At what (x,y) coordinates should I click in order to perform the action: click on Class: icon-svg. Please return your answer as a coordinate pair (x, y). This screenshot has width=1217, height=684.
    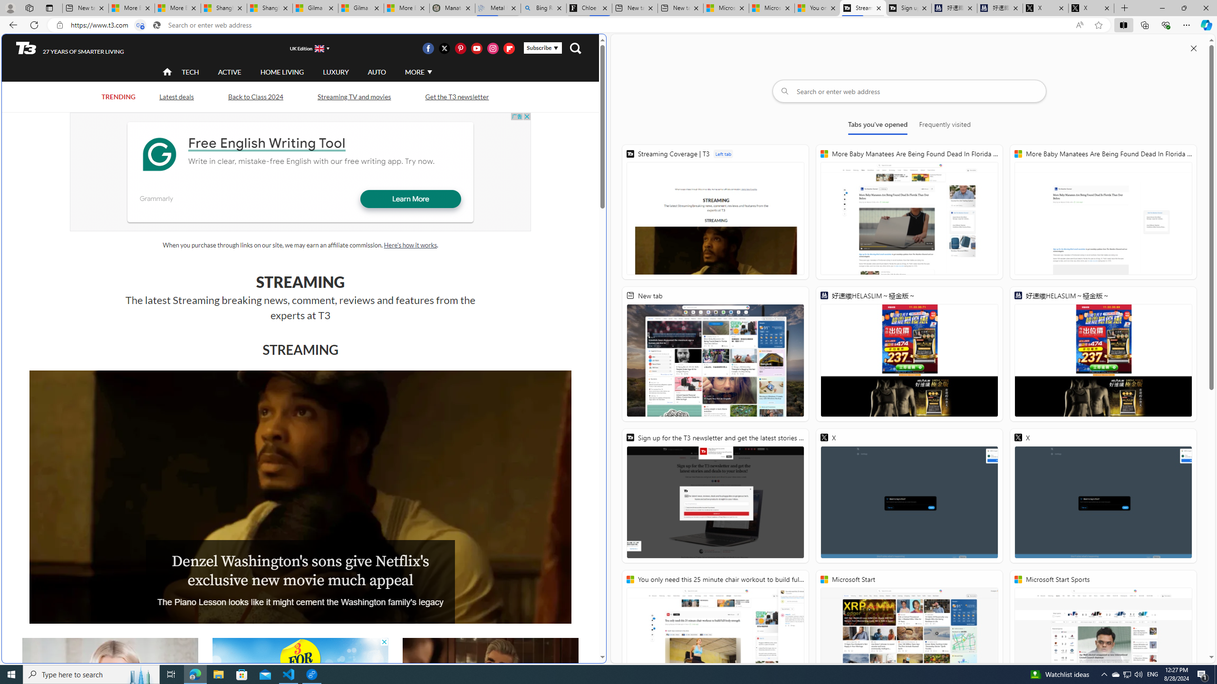
    Looking at the image, I should click on (509, 48).